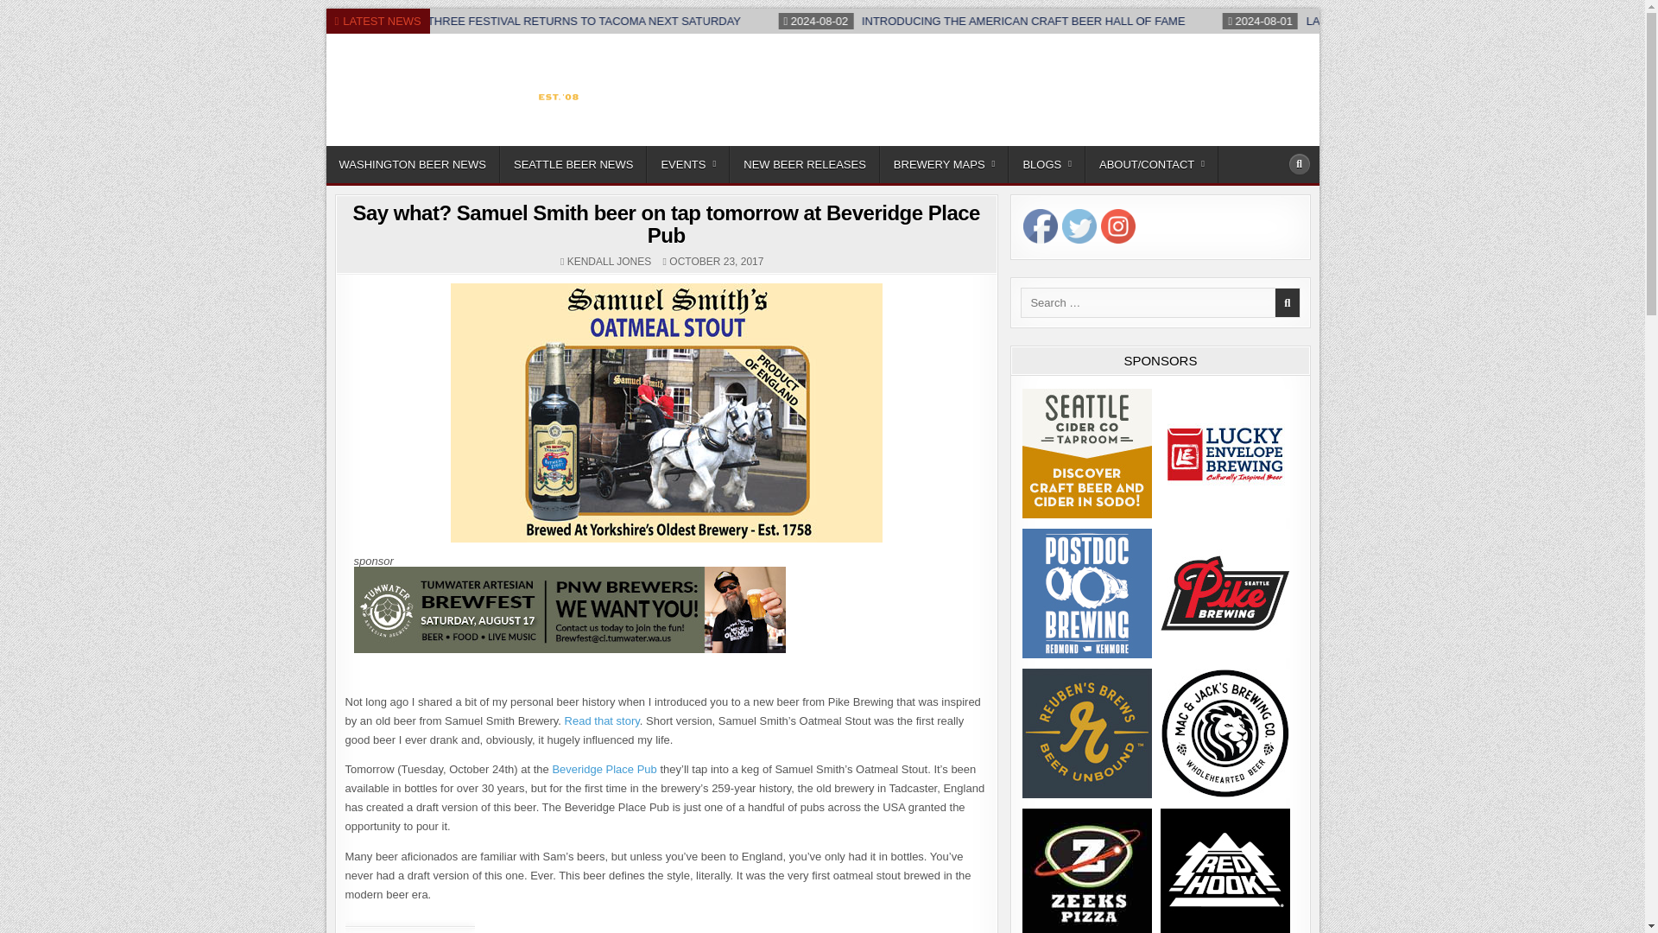  What do you see at coordinates (805, 164) in the screenshot?
I see `NEW BEER RELEASES` at bounding box center [805, 164].